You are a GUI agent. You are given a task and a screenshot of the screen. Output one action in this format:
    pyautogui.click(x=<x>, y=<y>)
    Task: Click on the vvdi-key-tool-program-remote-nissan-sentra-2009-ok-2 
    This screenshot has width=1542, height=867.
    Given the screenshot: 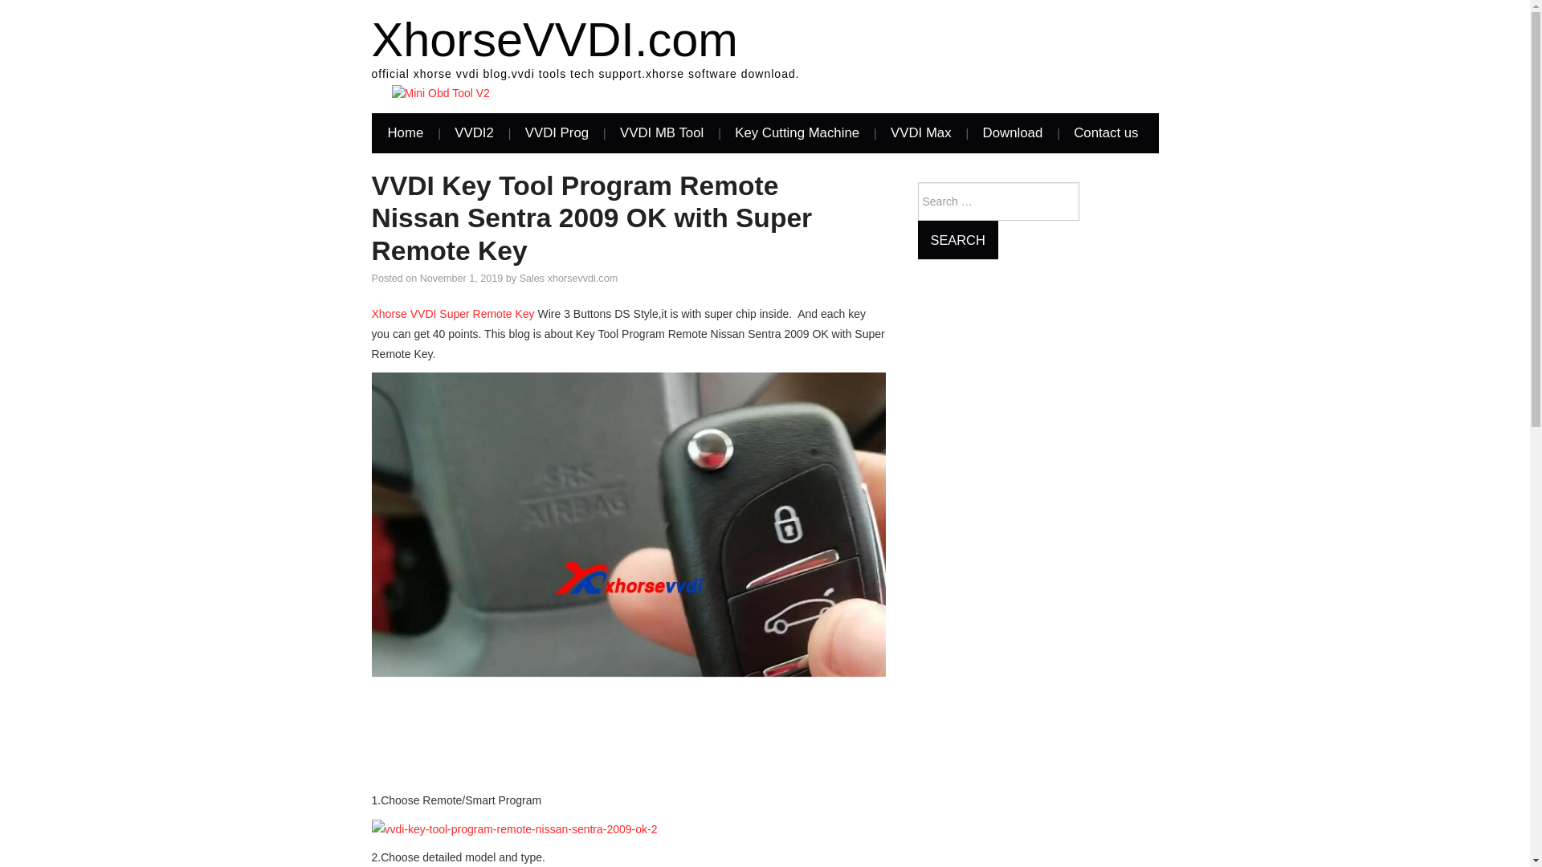 What is the action you would take?
    pyautogui.click(x=514, y=829)
    